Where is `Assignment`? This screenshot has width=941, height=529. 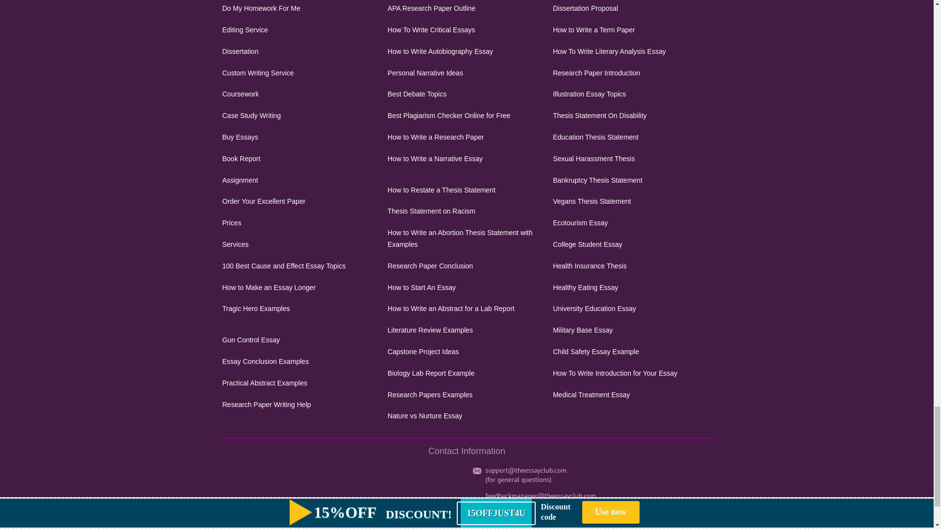
Assignment is located at coordinates (301, 181).